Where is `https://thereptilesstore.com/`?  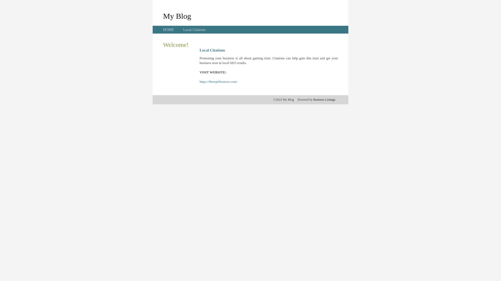 https://thereptilesstore.com/ is located at coordinates (219, 82).